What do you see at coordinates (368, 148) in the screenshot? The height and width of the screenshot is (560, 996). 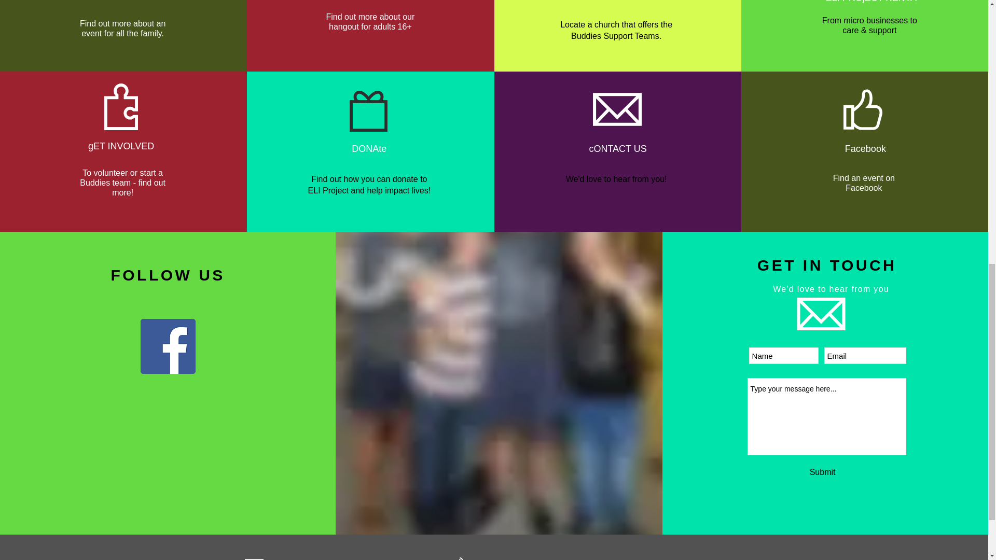 I see `DONAte` at bounding box center [368, 148].